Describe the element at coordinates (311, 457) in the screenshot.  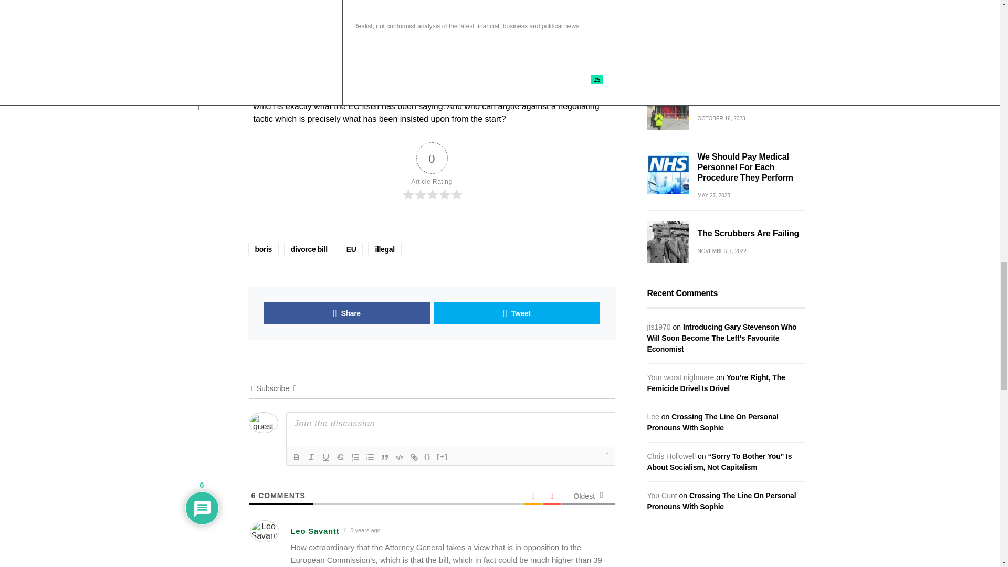
I see `Italic` at that location.